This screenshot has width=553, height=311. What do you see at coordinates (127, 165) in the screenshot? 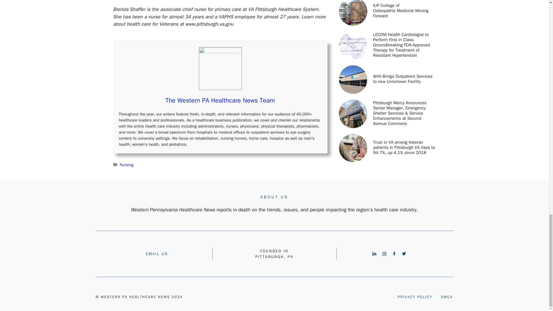
I see `Nursing` at bounding box center [127, 165].